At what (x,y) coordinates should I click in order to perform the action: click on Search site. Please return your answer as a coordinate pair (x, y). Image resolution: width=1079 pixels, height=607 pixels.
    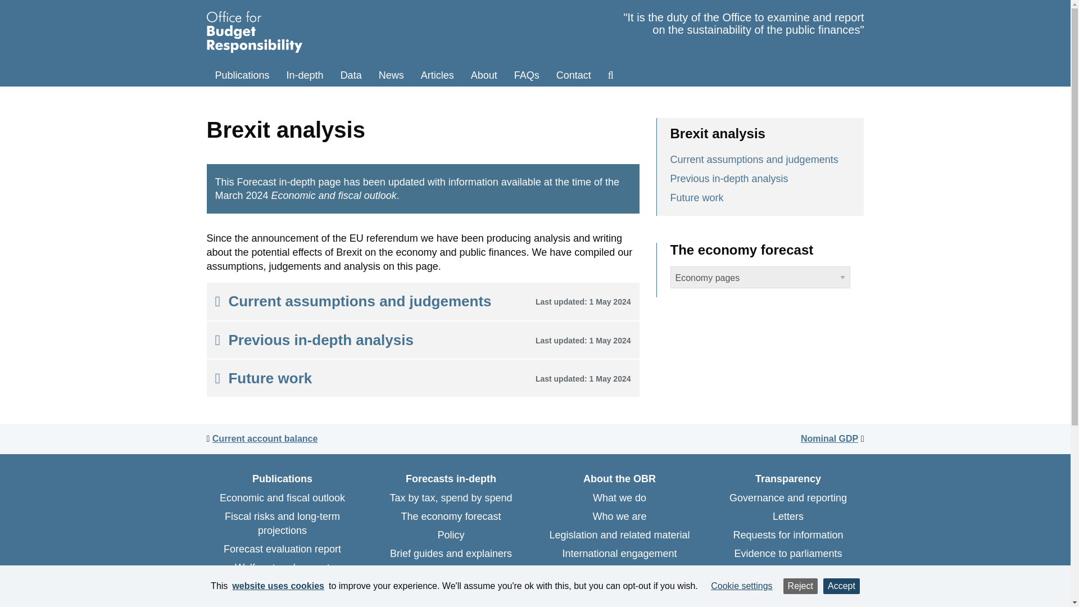
    Looking at the image, I should click on (611, 75).